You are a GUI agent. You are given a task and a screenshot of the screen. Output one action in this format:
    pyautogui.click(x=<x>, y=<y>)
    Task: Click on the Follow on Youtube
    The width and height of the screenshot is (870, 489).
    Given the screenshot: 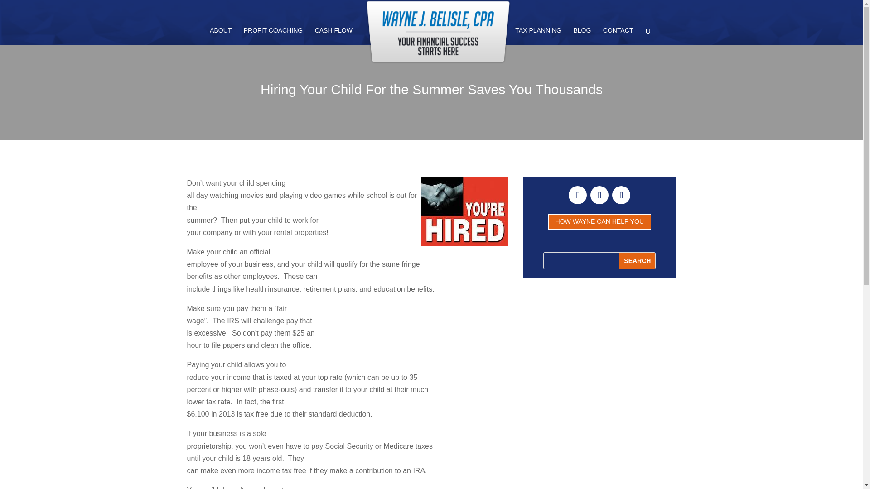 What is the action you would take?
    pyautogui.click(x=621, y=195)
    